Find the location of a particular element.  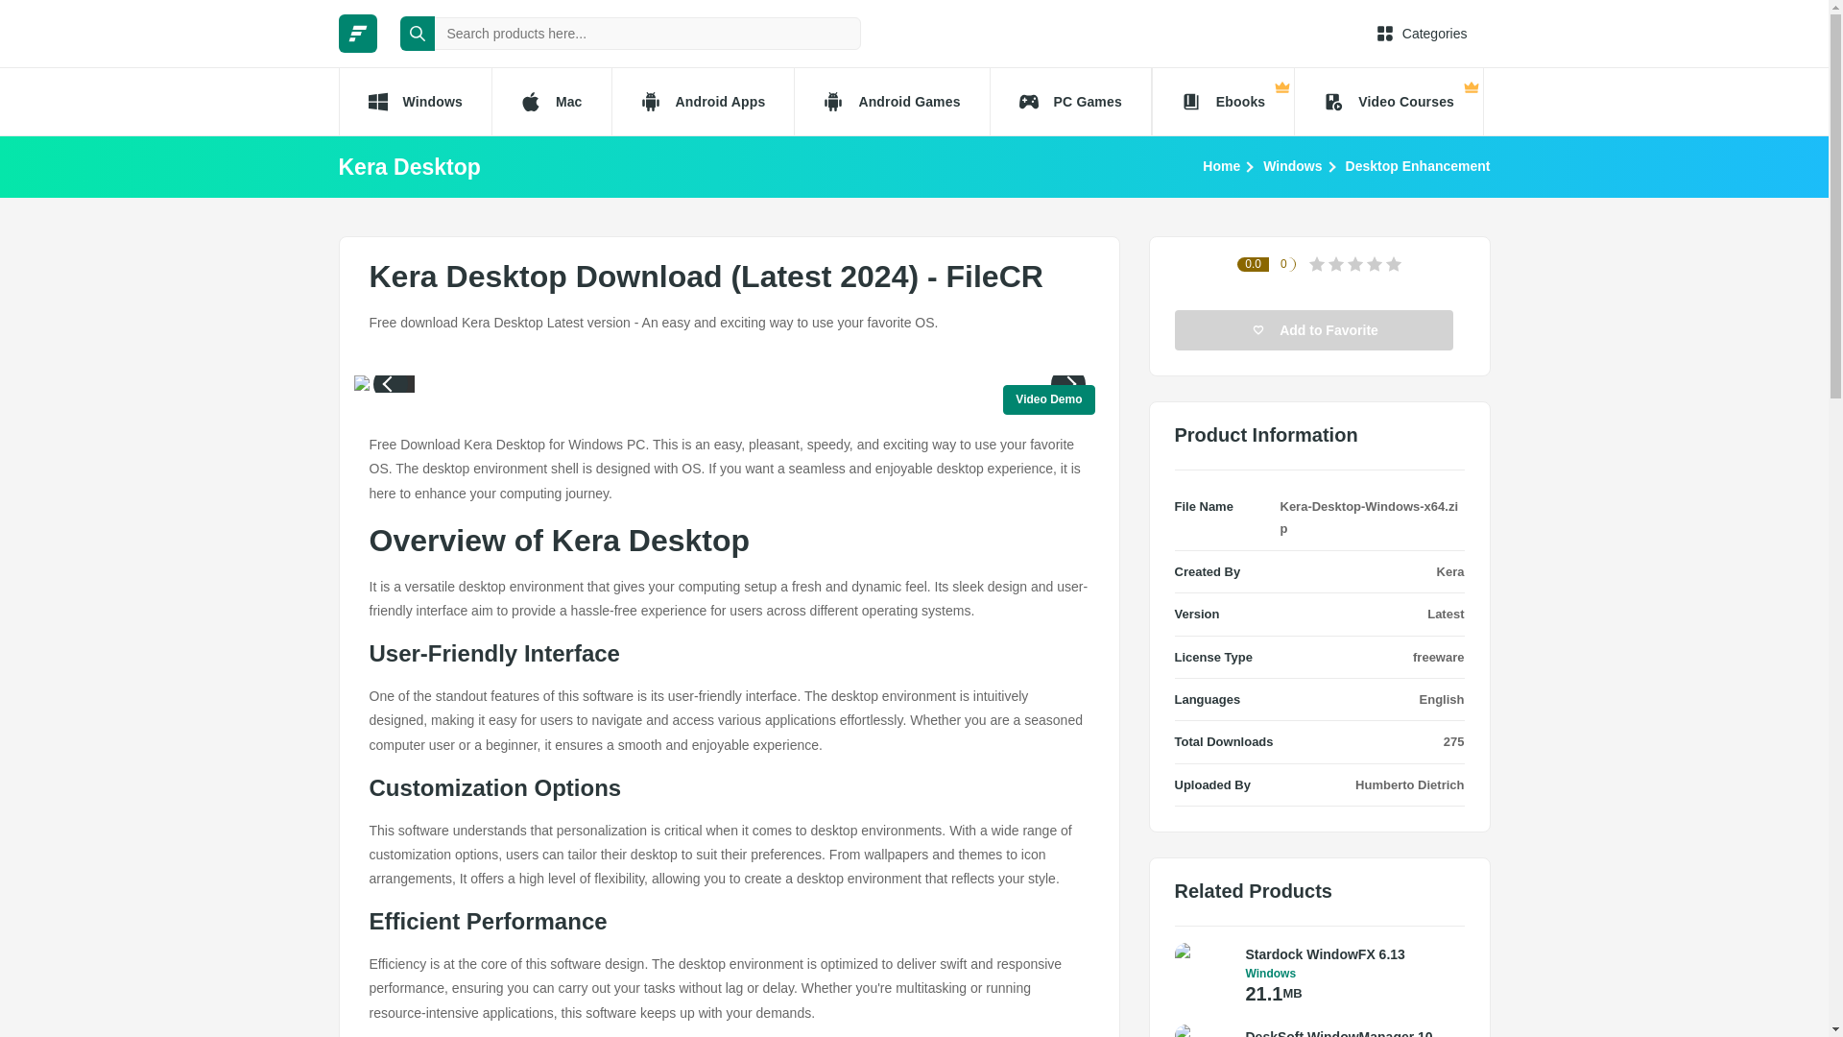

Android Games is located at coordinates (891, 102).